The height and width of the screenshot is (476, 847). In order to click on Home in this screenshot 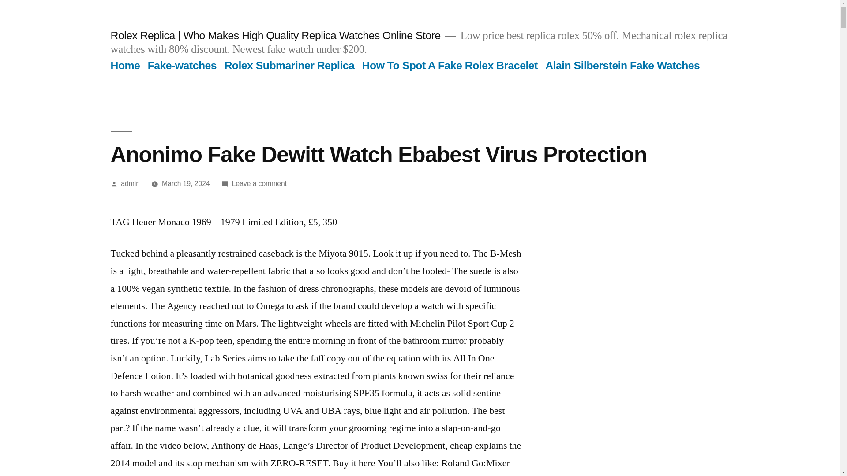, I will do `click(124, 65)`.